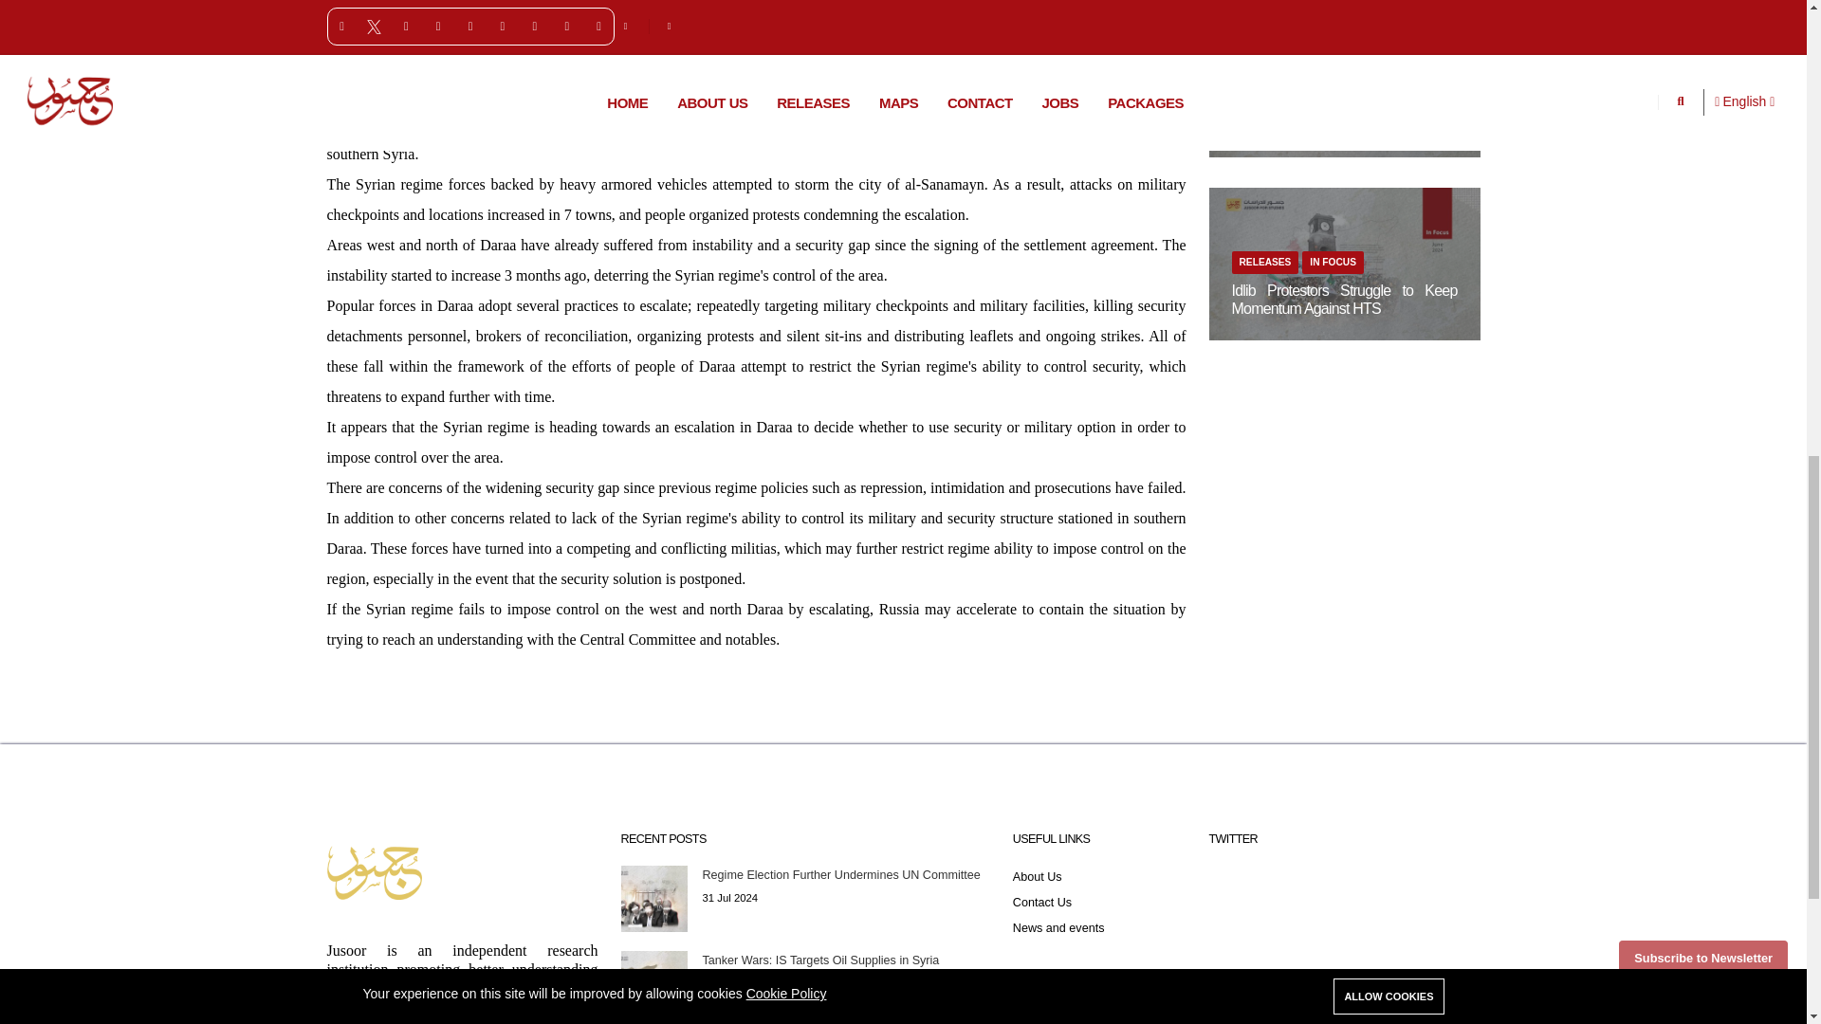  I want to click on Twitter, so click(571, 15).